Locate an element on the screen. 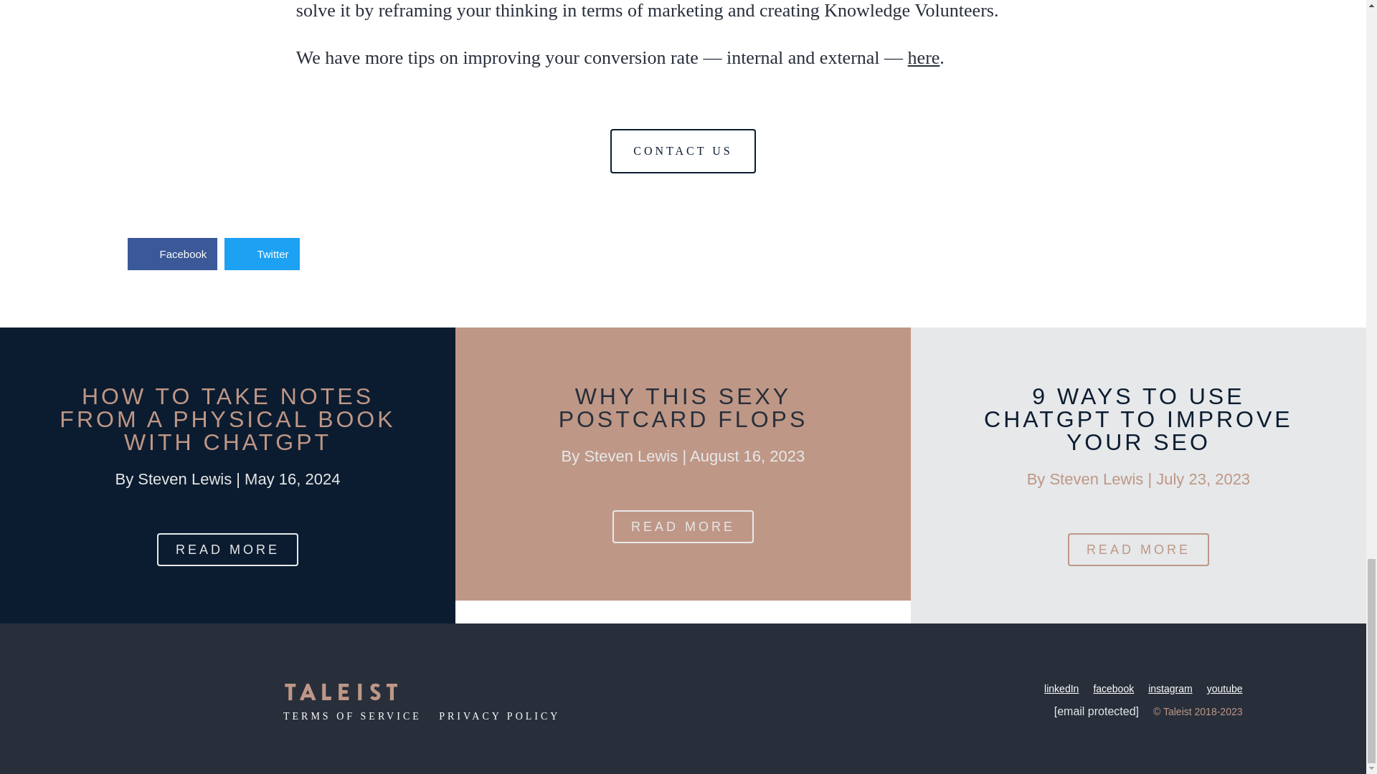 The height and width of the screenshot is (774, 1377). Facebook is located at coordinates (172, 254).